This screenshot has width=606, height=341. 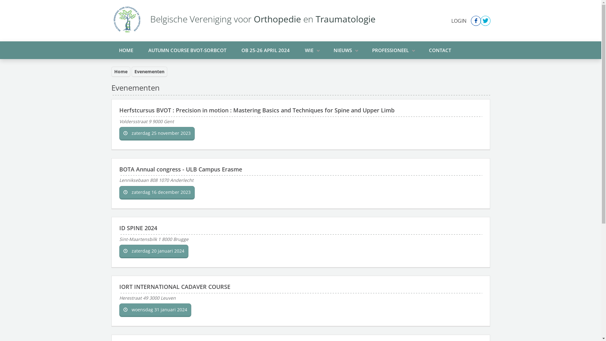 I want to click on FACEBOOK, so click(x=476, y=21).